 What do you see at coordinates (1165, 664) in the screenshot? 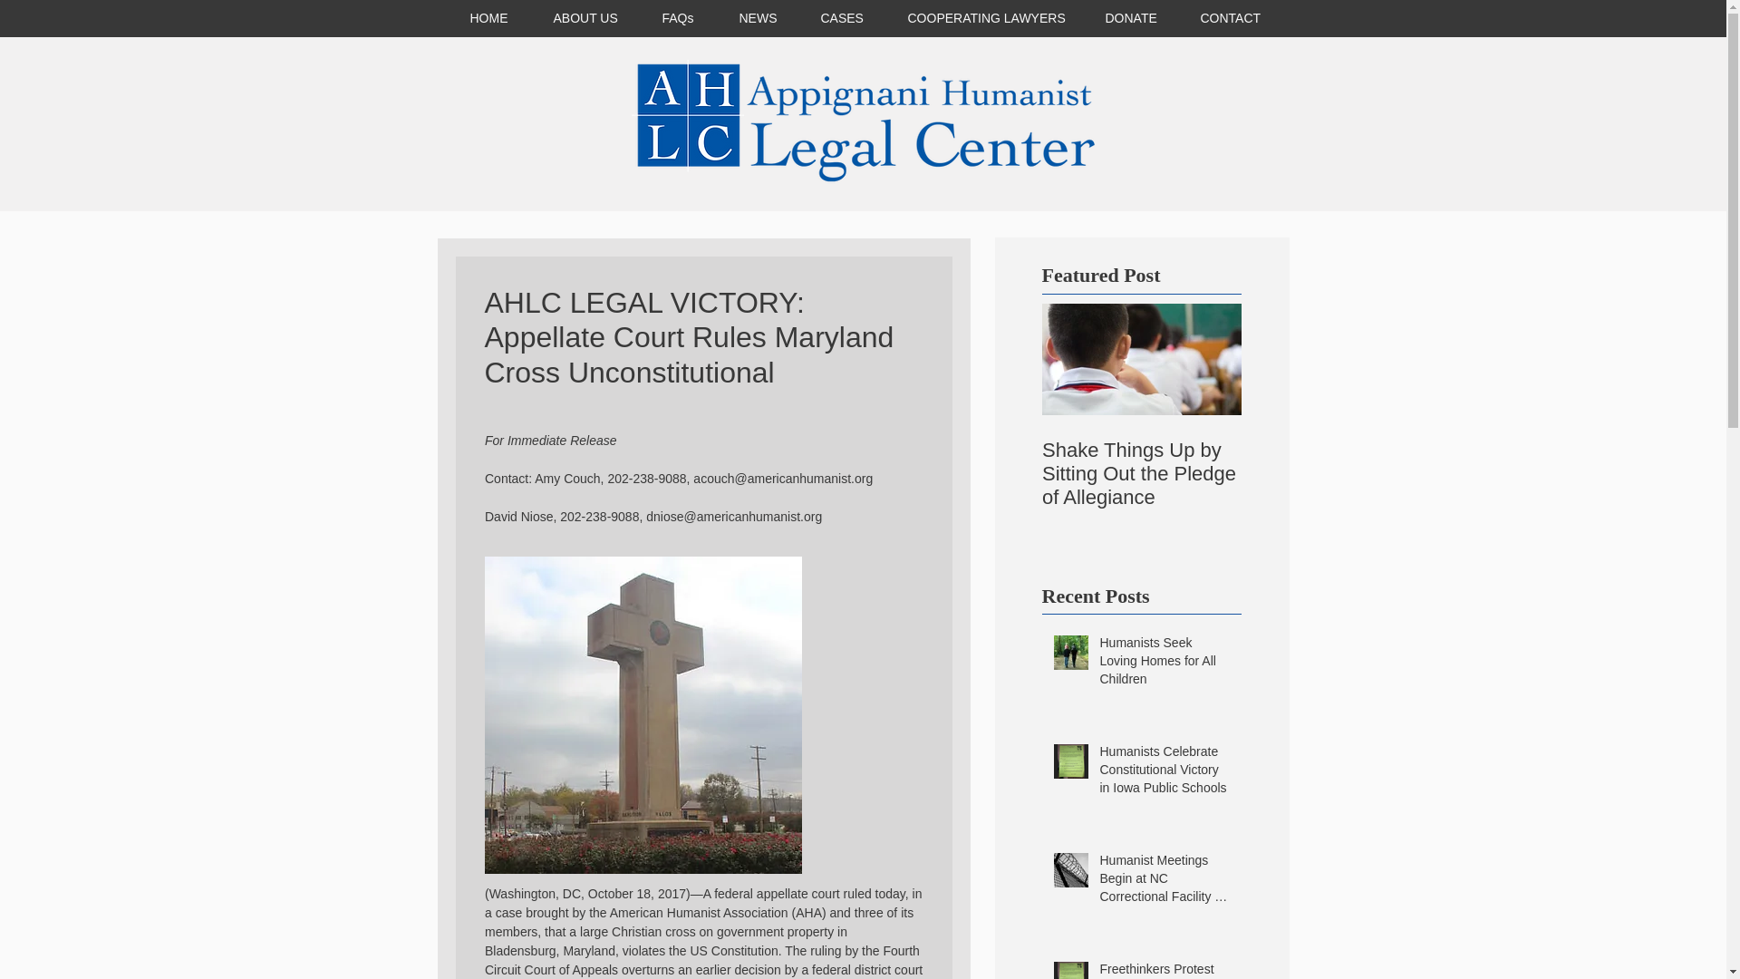
I see `Humanists Seek Loving Homes for All Children` at bounding box center [1165, 664].